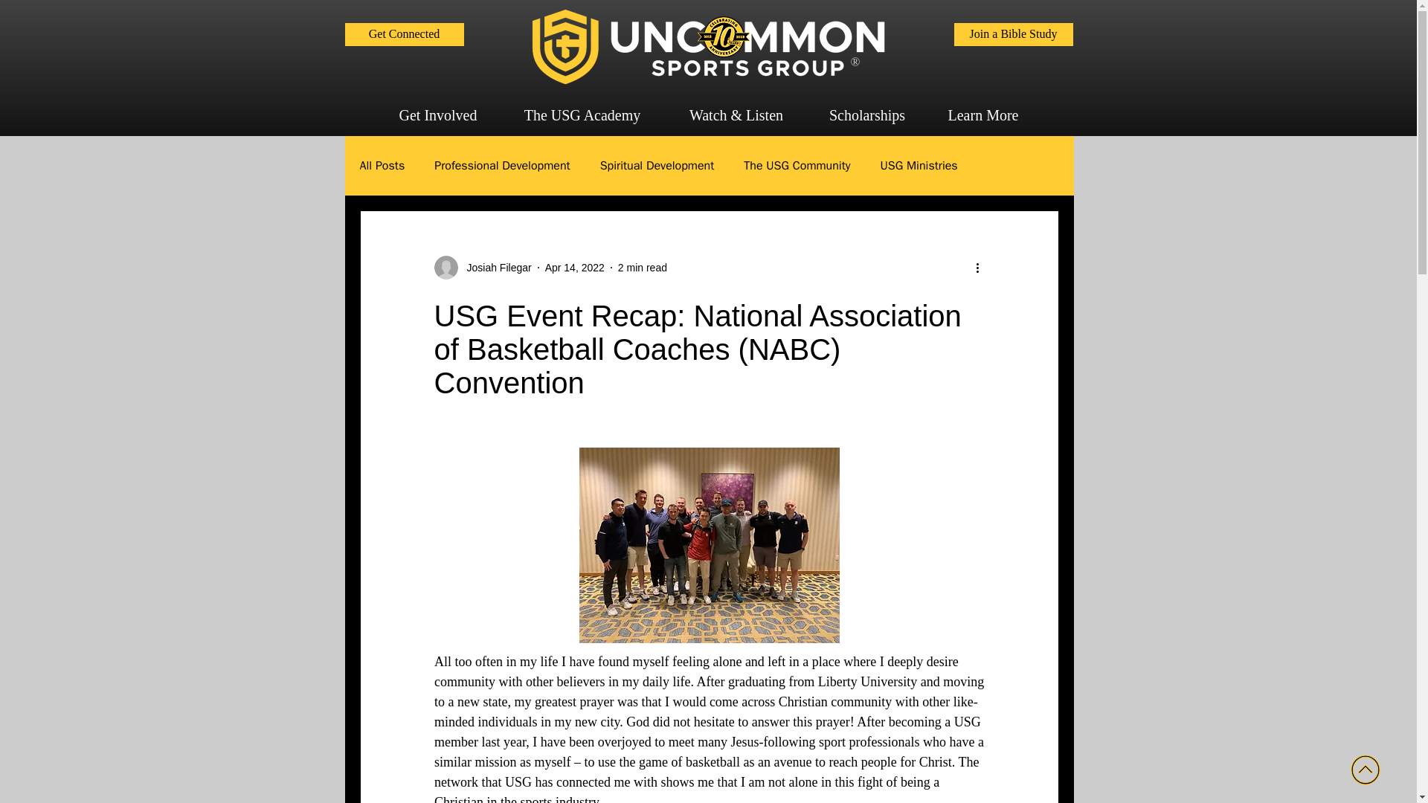 The image size is (1428, 803). Describe the element at coordinates (405, 34) in the screenshot. I see `Get Connected` at that location.